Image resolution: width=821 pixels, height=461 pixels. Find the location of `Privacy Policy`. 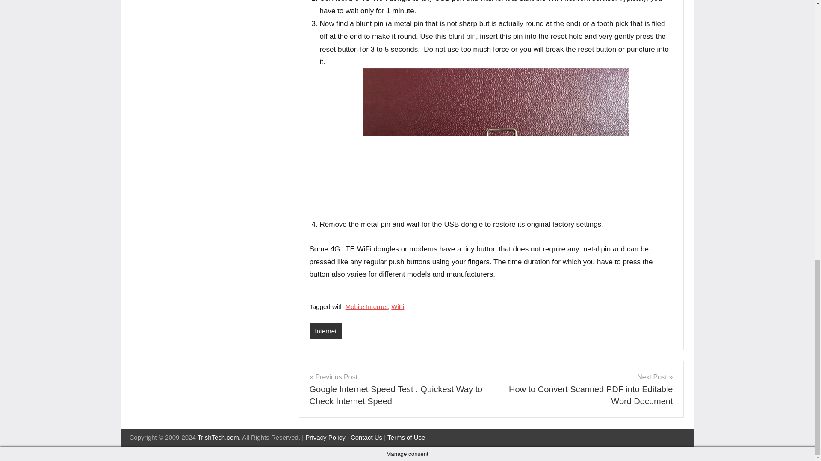

Privacy Policy is located at coordinates (325, 437).